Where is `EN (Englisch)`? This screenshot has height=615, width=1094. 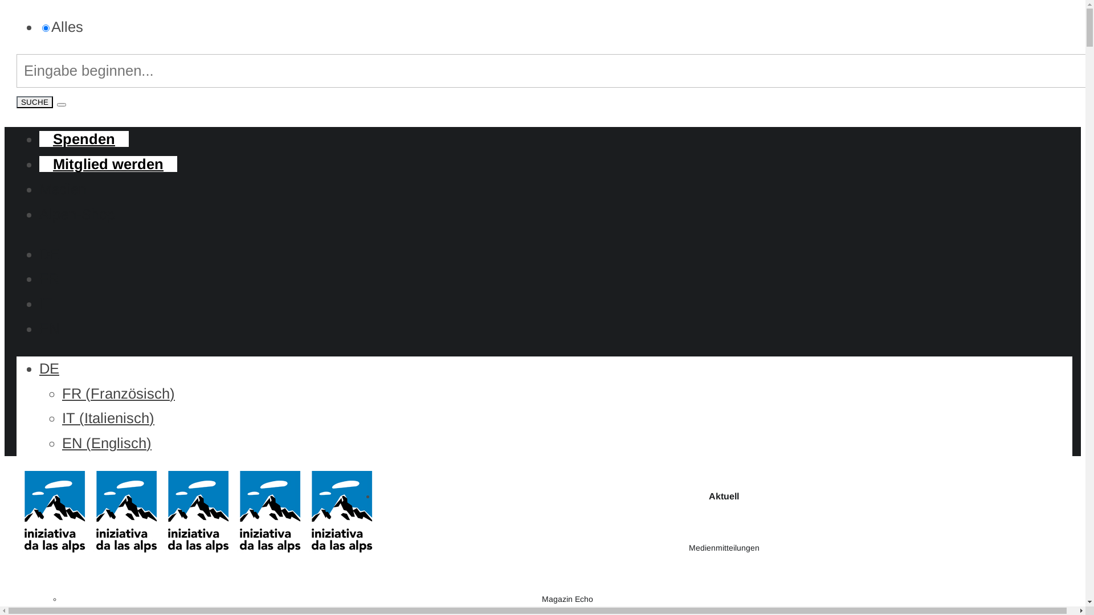
EN (Englisch) is located at coordinates (107, 443).